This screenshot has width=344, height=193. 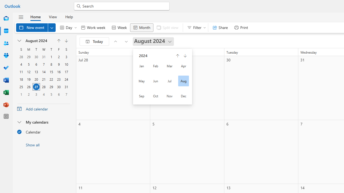 What do you see at coordinates (36, 94) in the screenshot?
I see `3, September, 2024` at bounding box center [36, 94].